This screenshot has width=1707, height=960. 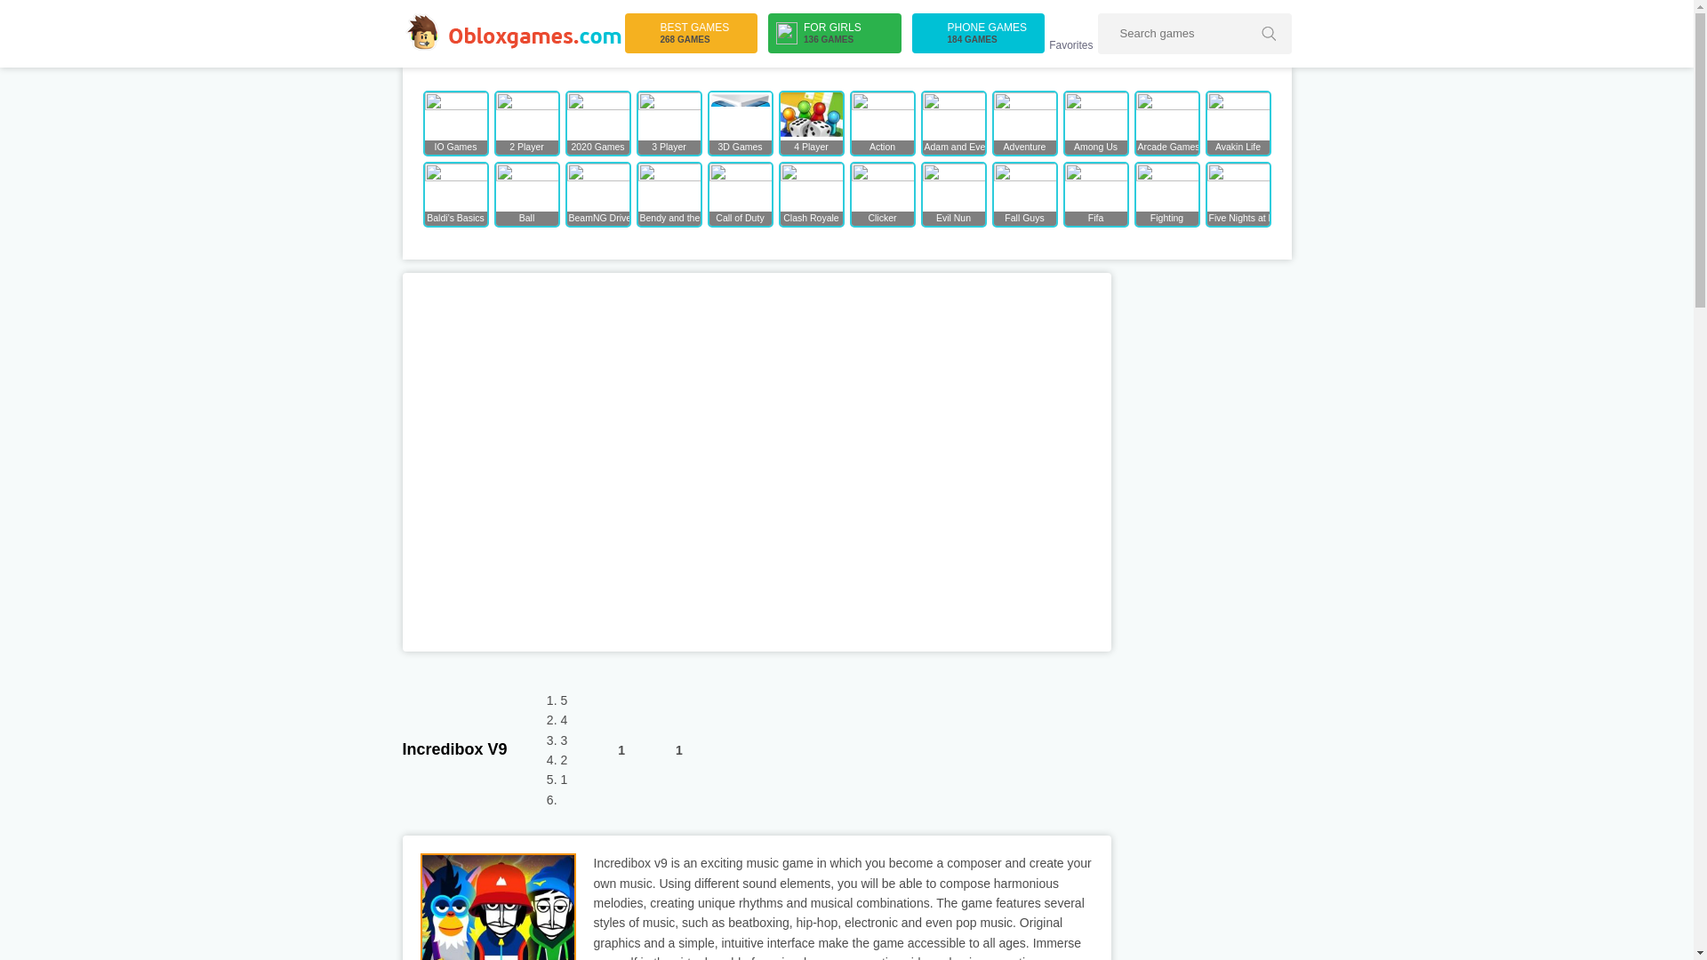 What do you see at coordinates (669, 123) in the screenshot?
I see `3 Player` at bounding box center [669, 123].